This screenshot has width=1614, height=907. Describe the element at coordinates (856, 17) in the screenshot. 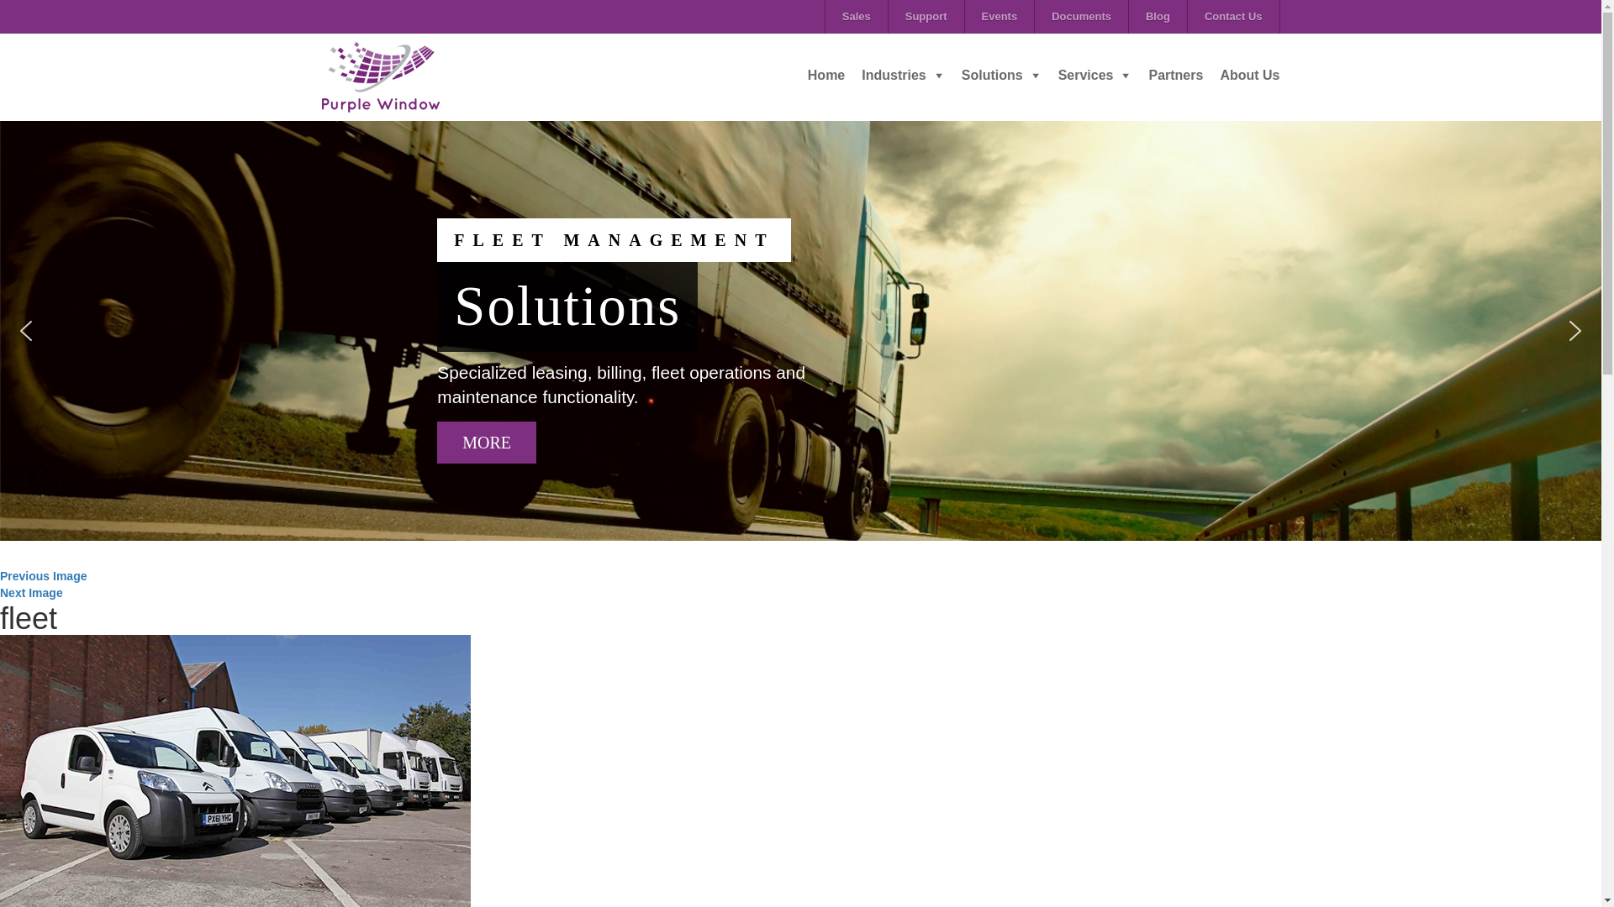

I see `Sales` at that location.